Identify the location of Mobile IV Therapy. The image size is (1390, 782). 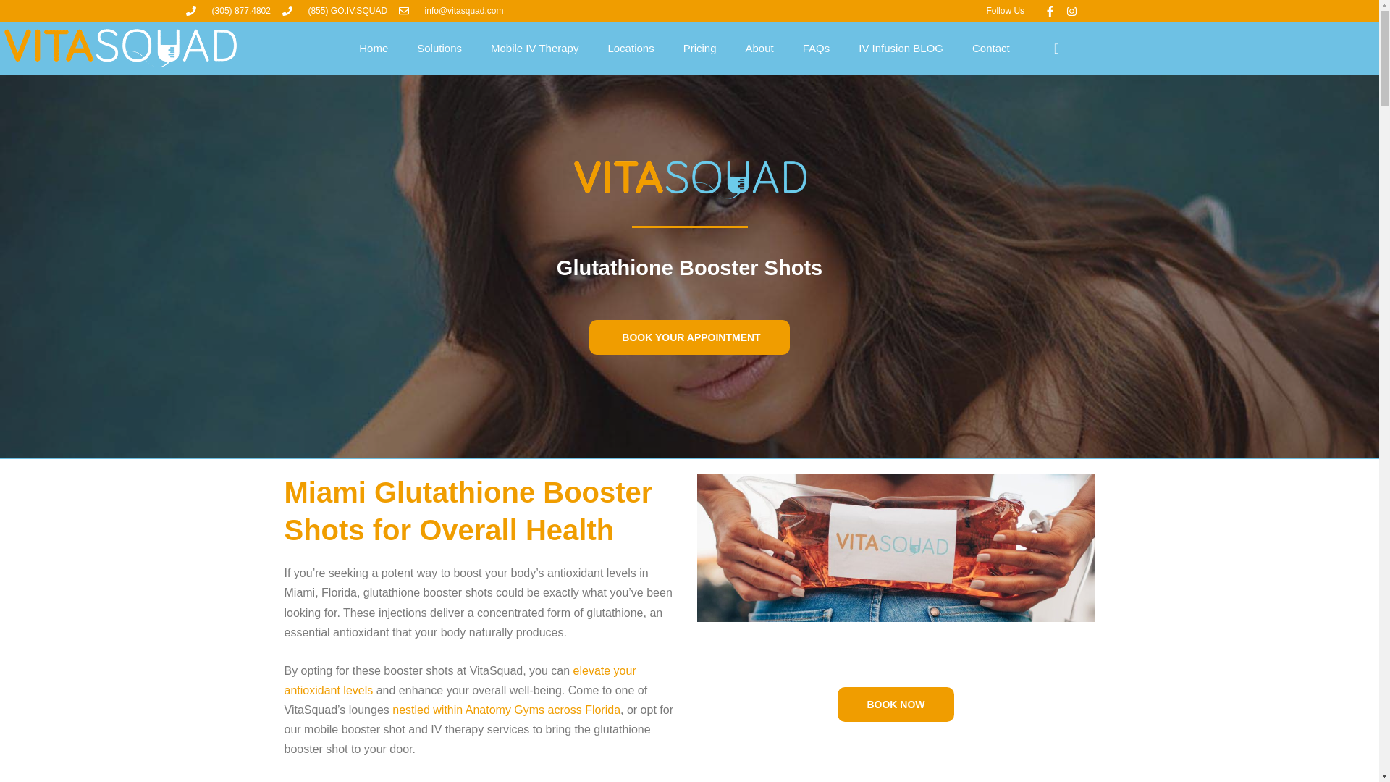
(534, 48).